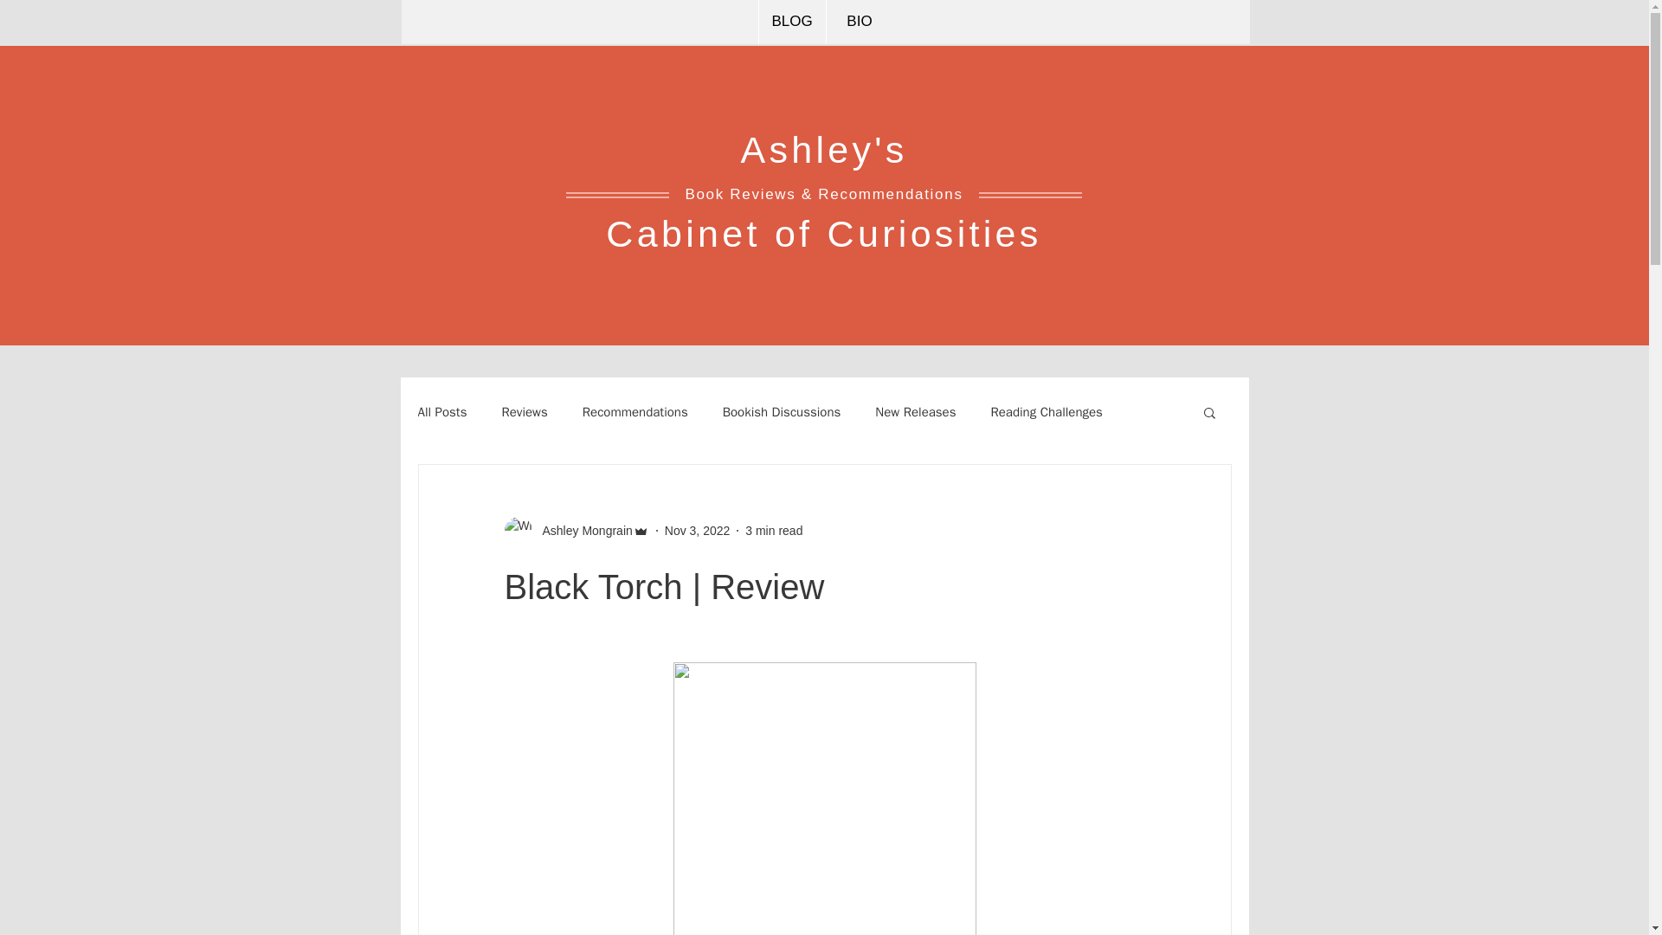 The image size is (1662, 935). What do you see at coordinates (774, 529) in the screenshot?
I see `3 min read` at bounding box center [774, 529].